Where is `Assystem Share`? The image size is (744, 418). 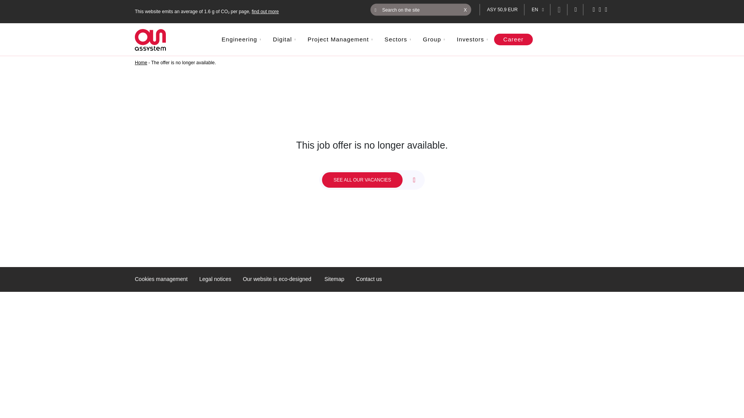
Assystem Share is located at coordinates (502, 10).